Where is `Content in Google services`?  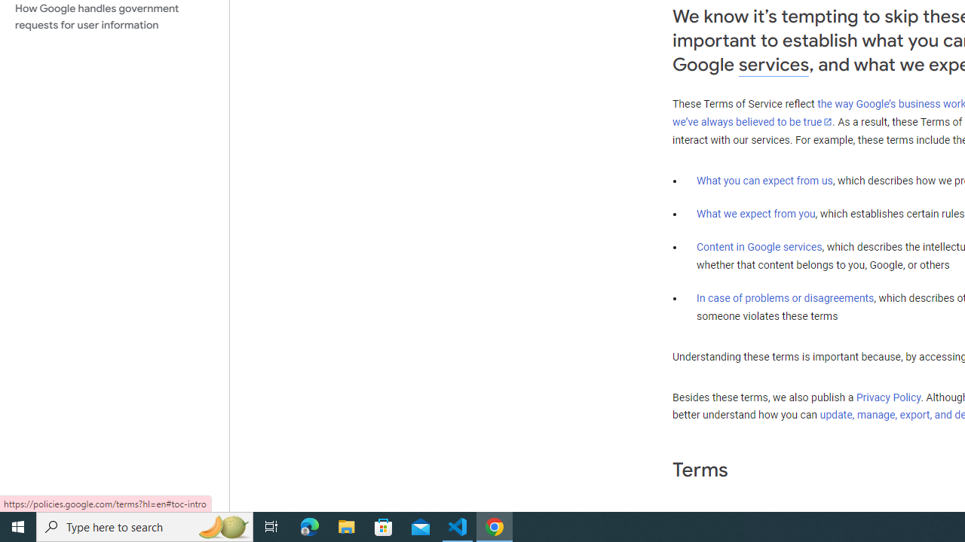 Content in Google services is located at coordinates (759, 246).